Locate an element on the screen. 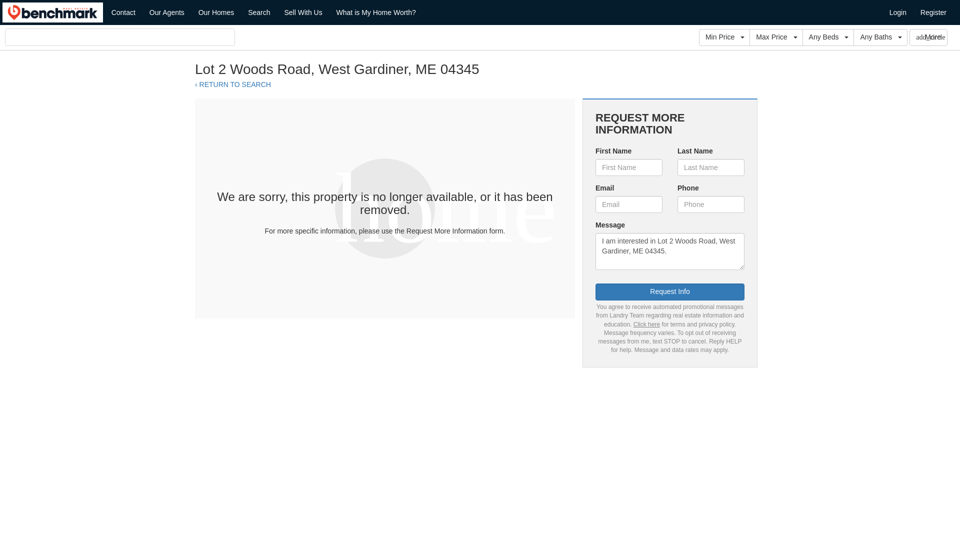 This screenshot has height=540, width=960. Search is located at coordinates (259, 12).